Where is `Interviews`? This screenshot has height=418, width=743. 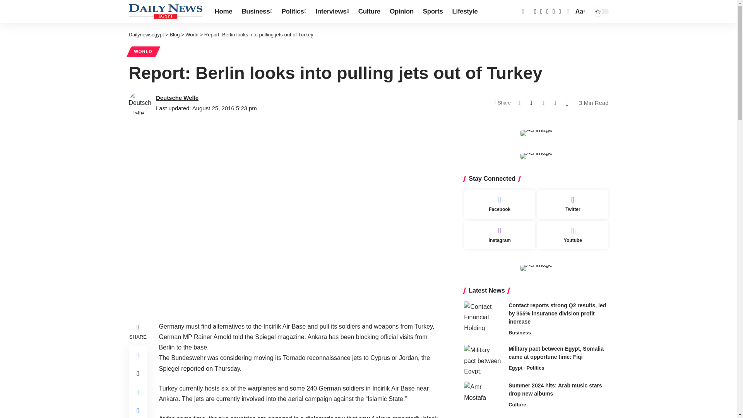
Interviews is located at coordinates (332, 12).